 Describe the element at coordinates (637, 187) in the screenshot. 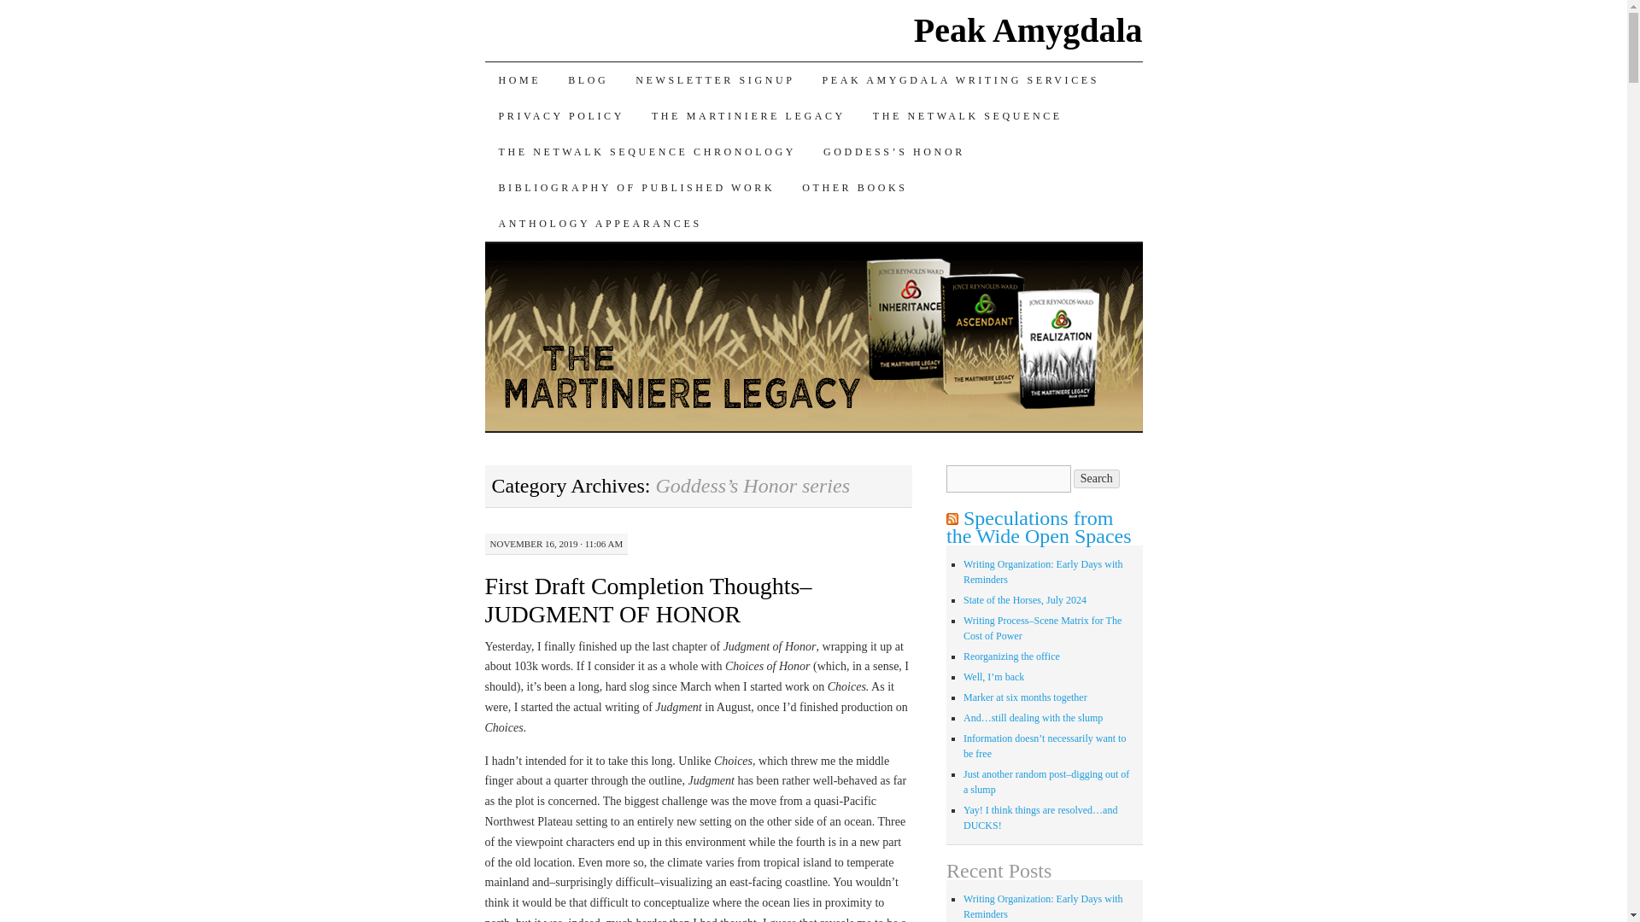

I see `BIBLIOGRAPHY OF PUBLISHED WORK` at that location.